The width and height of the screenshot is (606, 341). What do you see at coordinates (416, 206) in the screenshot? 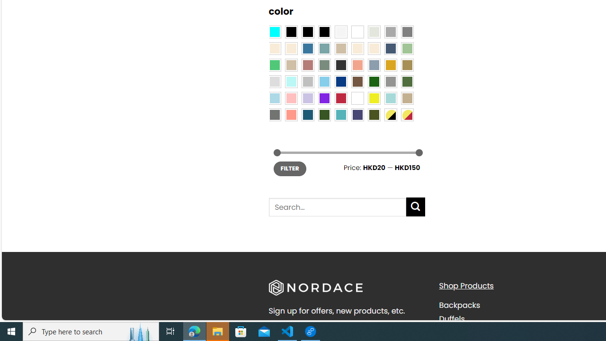
I see `Submit` at bounding box center [416, 206].